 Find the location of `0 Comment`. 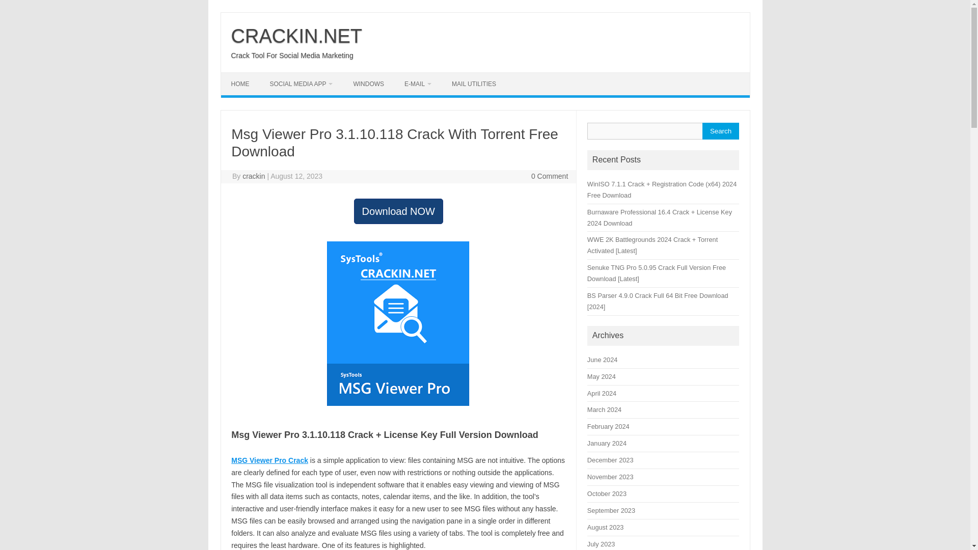

0 Comment is located at coordinates (549, 176).